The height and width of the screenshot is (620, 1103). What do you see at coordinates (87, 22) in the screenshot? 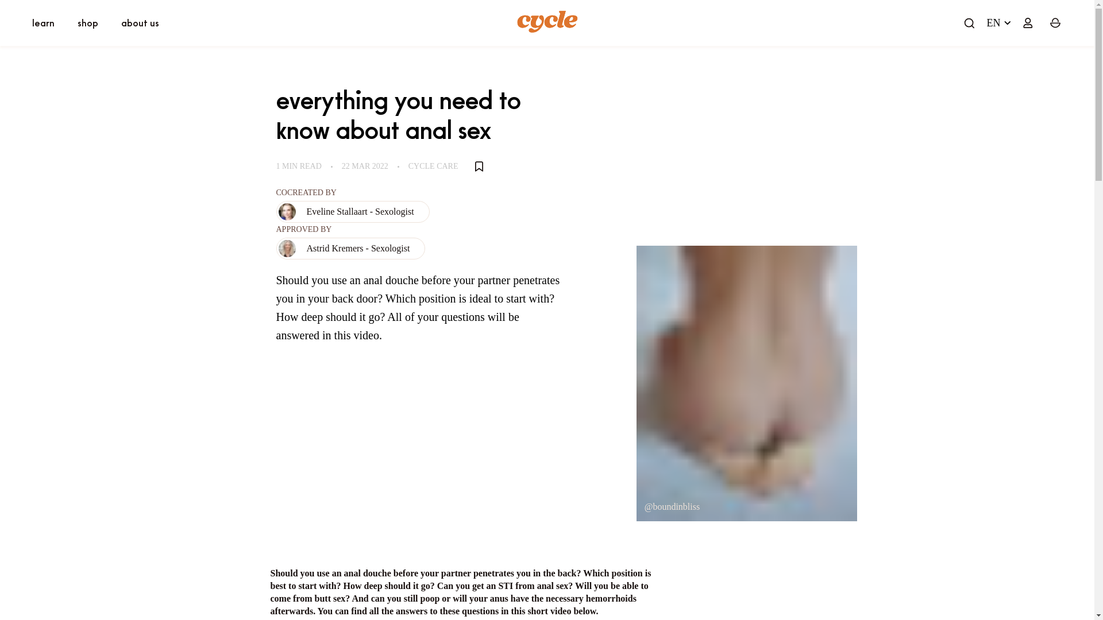
I see `shop` at bounding box center [87, 22].